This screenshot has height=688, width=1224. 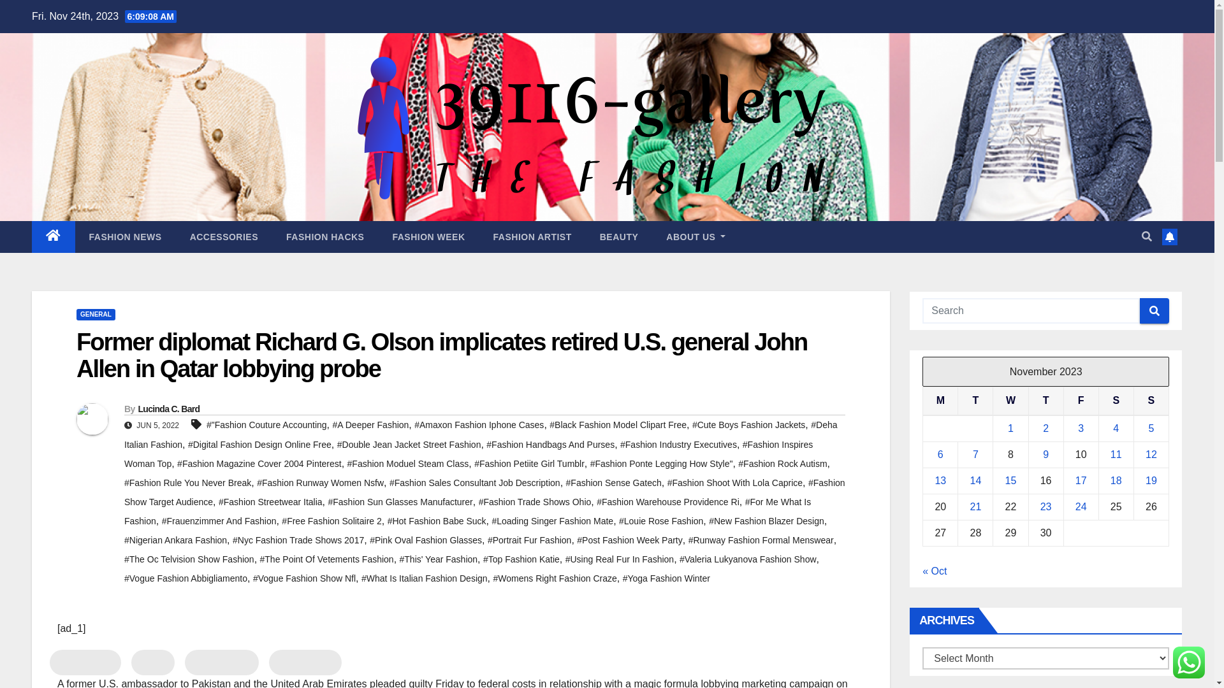 I want to click on #Fashion Petiite Girl Tumblr, so click(x=529, y=464).